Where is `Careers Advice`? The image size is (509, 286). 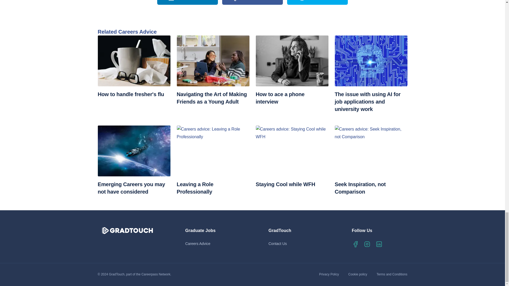
Careers Advice is located at coordinates (211, 244).